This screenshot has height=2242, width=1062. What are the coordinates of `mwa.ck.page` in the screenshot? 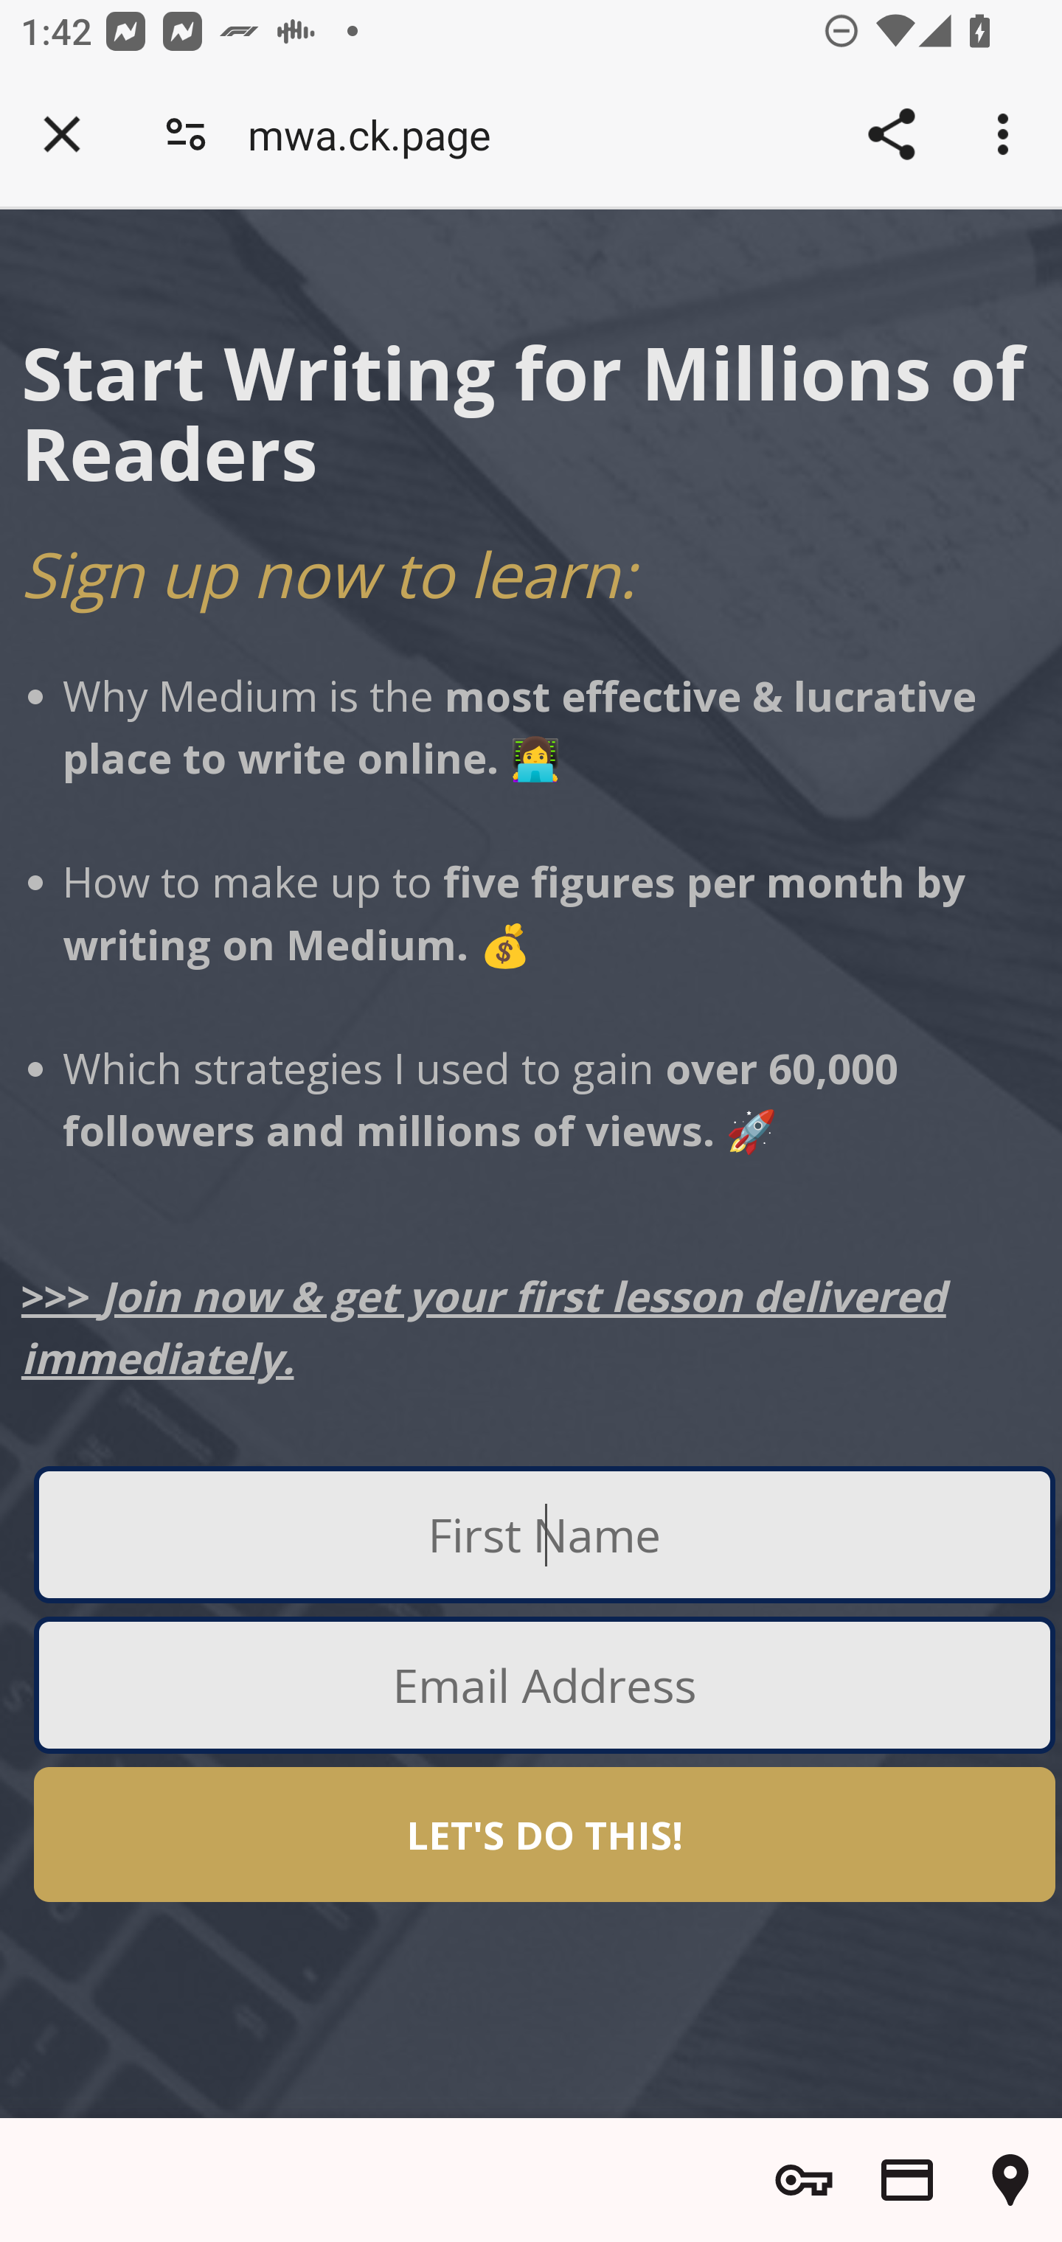 It's located at (379, 134).